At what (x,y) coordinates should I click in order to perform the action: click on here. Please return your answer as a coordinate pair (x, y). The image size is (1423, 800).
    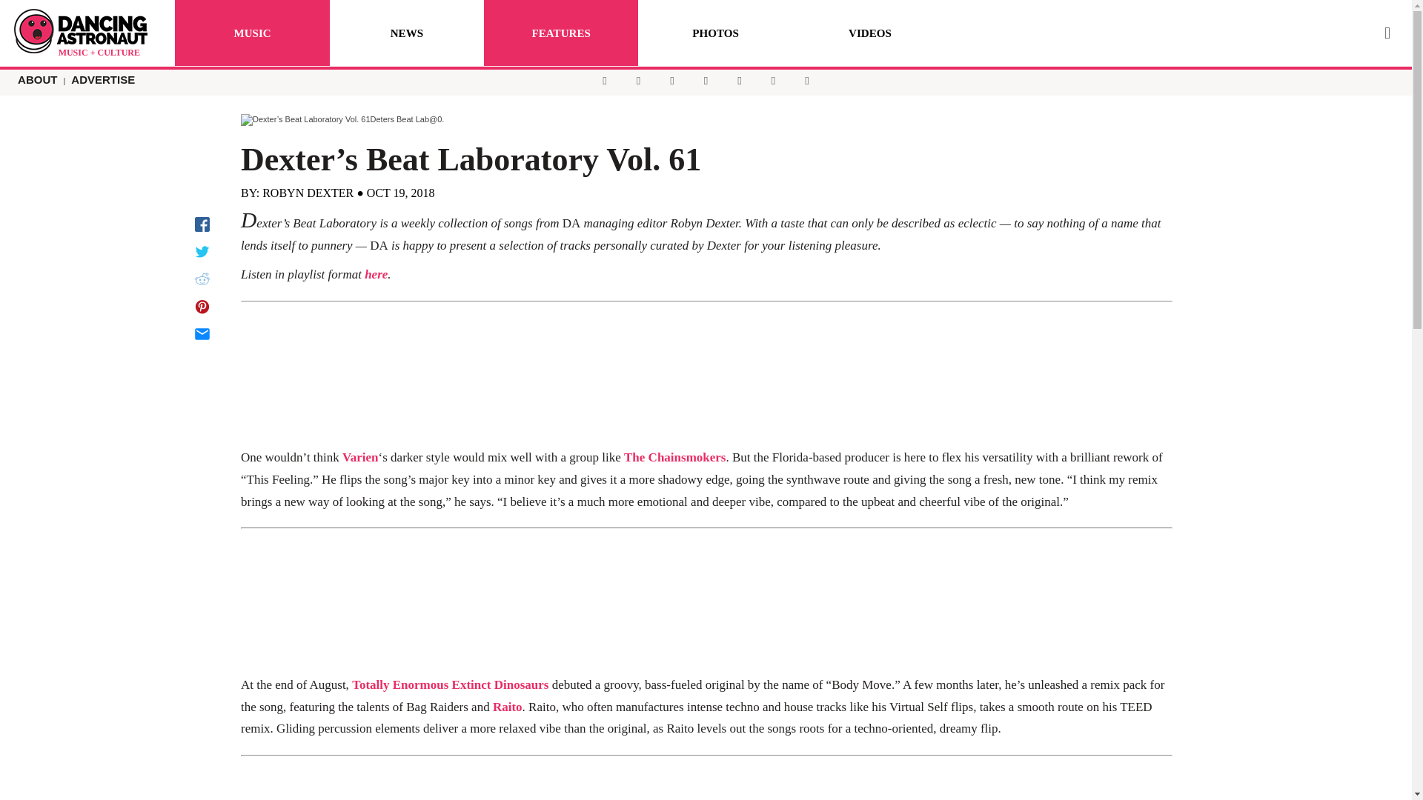
    Looking at the image, I should click on (375, 274).